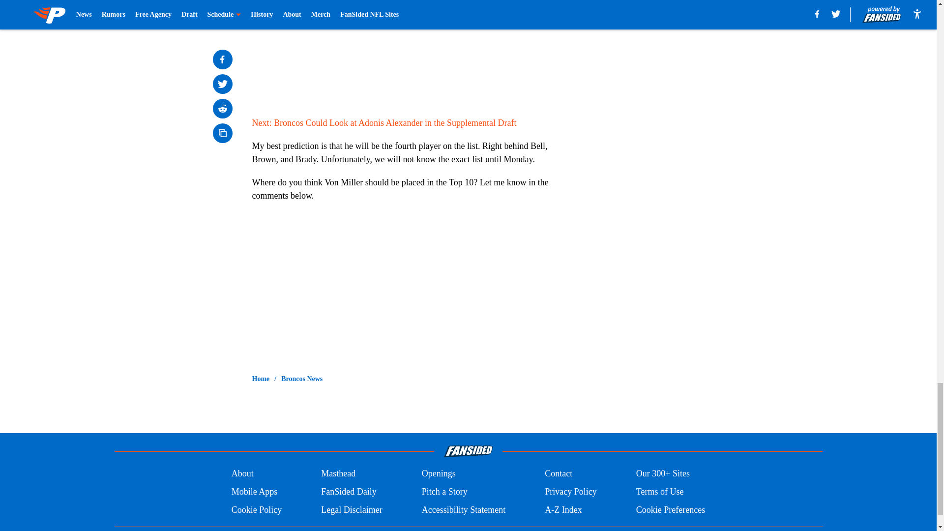  What do you see at coordinates (660, 492) in the screenshot?
I see `Terms of Use` at bounding box center [660, 492].